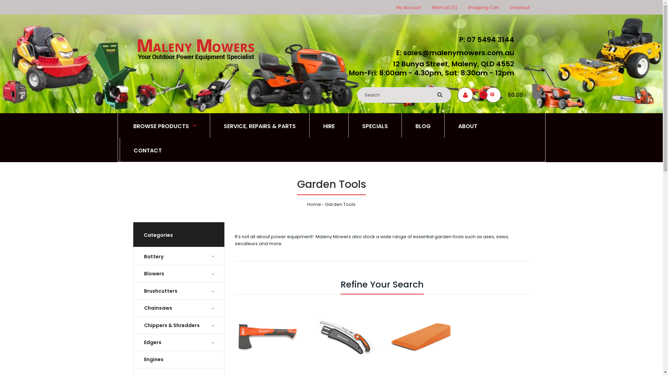  Describe the element at coordinates (314, 204) in the screenshot. I see `Home` at that location.